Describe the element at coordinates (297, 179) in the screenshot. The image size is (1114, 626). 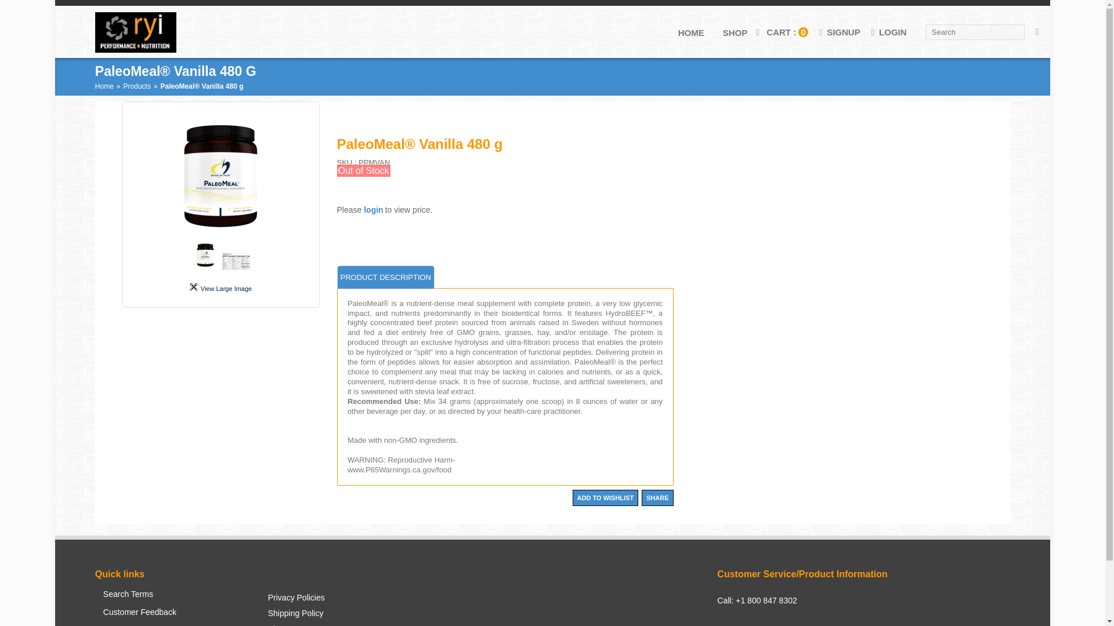
I see `Next` at that location.